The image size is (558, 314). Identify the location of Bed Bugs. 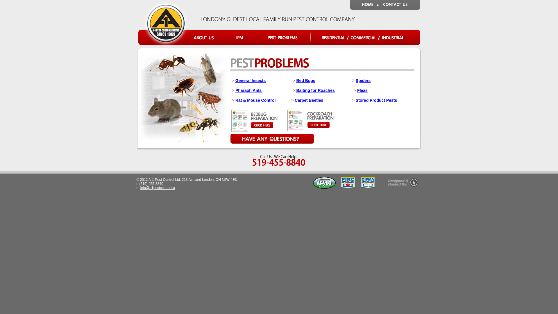
(306, 81).